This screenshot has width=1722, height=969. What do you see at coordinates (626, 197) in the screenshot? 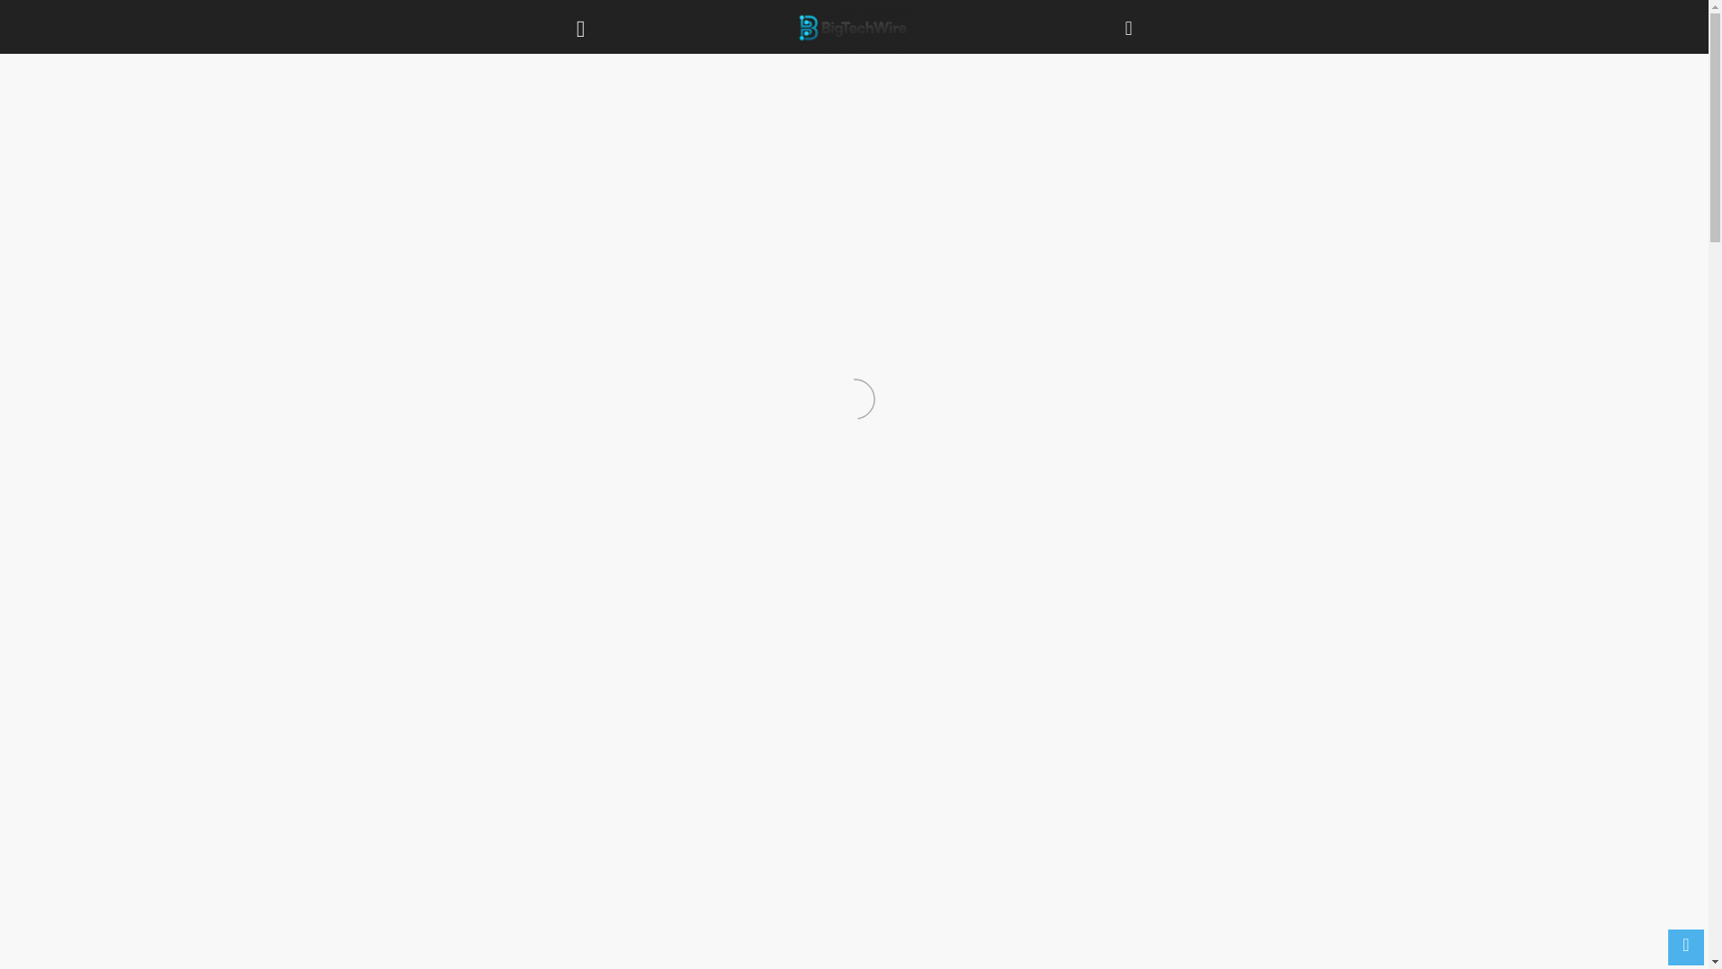
I see `Pradeep Viswanathan` at bounding box center [626, 197].